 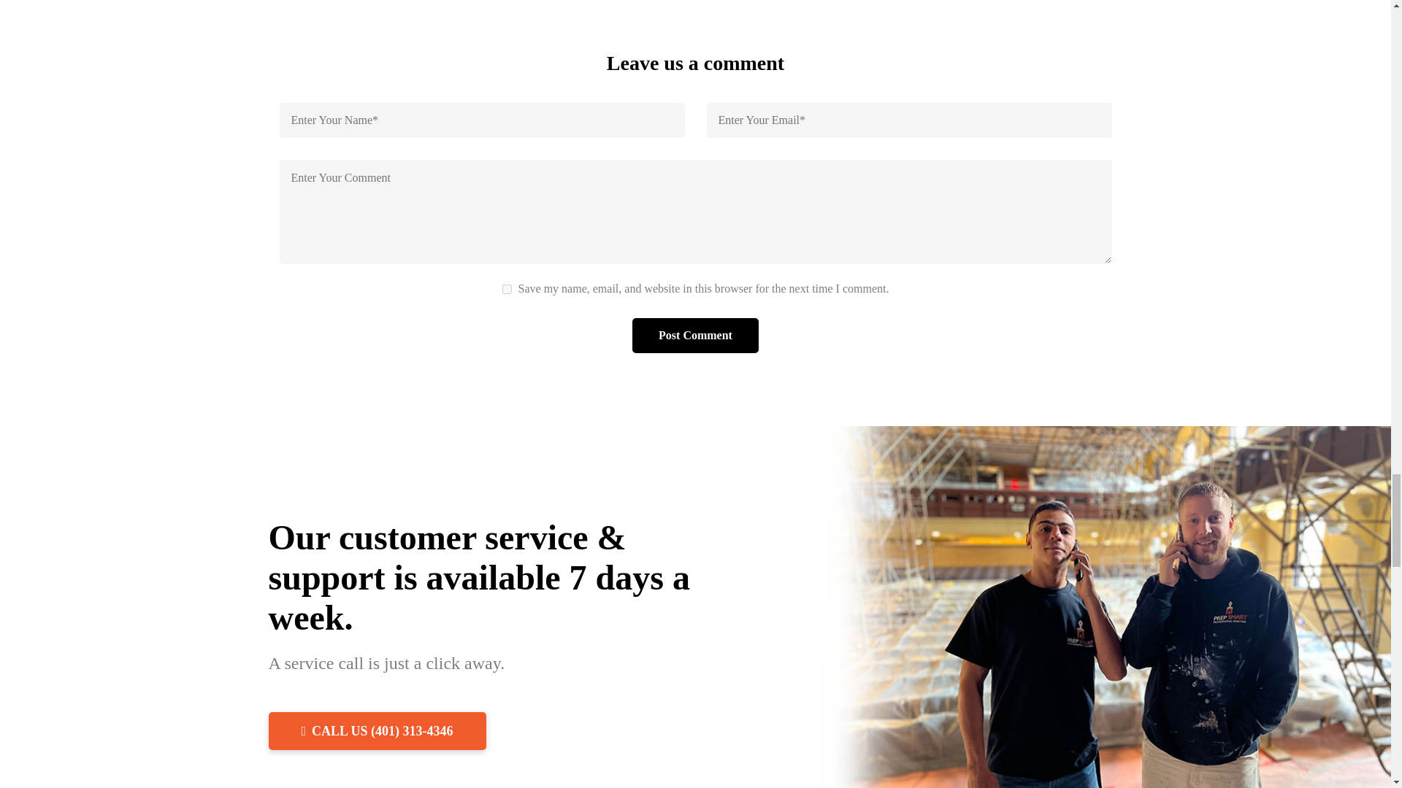 I want to click on Post Comment, so click(x=695, y=336).